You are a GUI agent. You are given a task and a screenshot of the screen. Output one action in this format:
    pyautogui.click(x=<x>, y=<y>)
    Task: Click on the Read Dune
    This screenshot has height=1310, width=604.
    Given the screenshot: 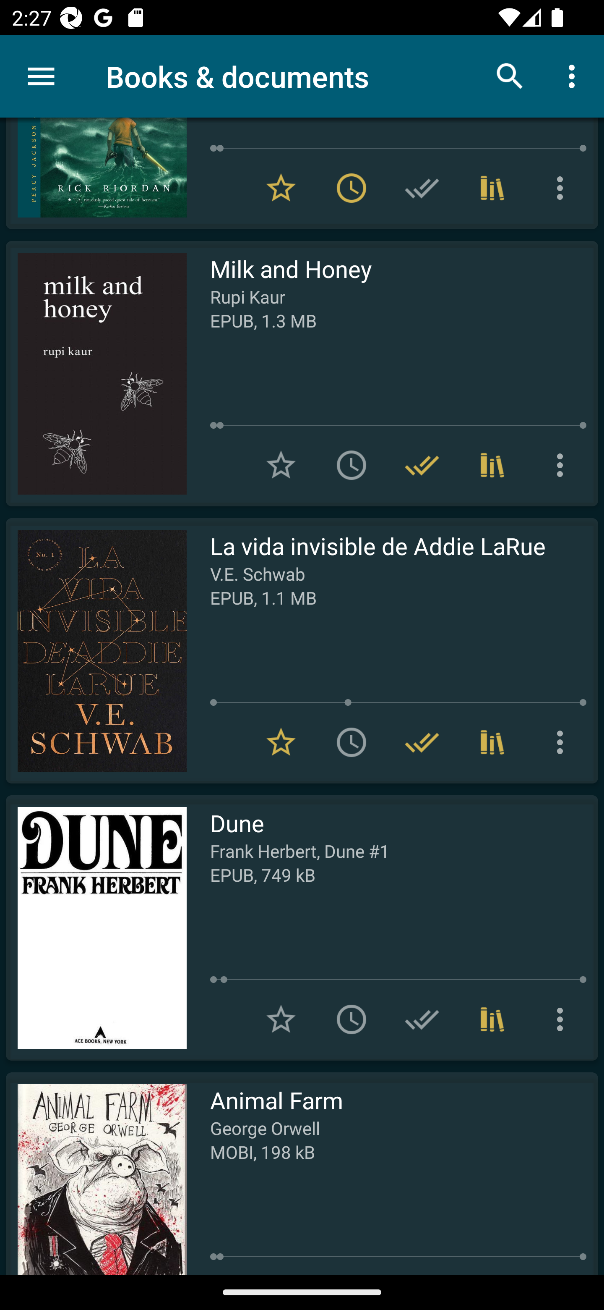 What is the action you would take?
    pyautogui.click(x=96, y=928)
    